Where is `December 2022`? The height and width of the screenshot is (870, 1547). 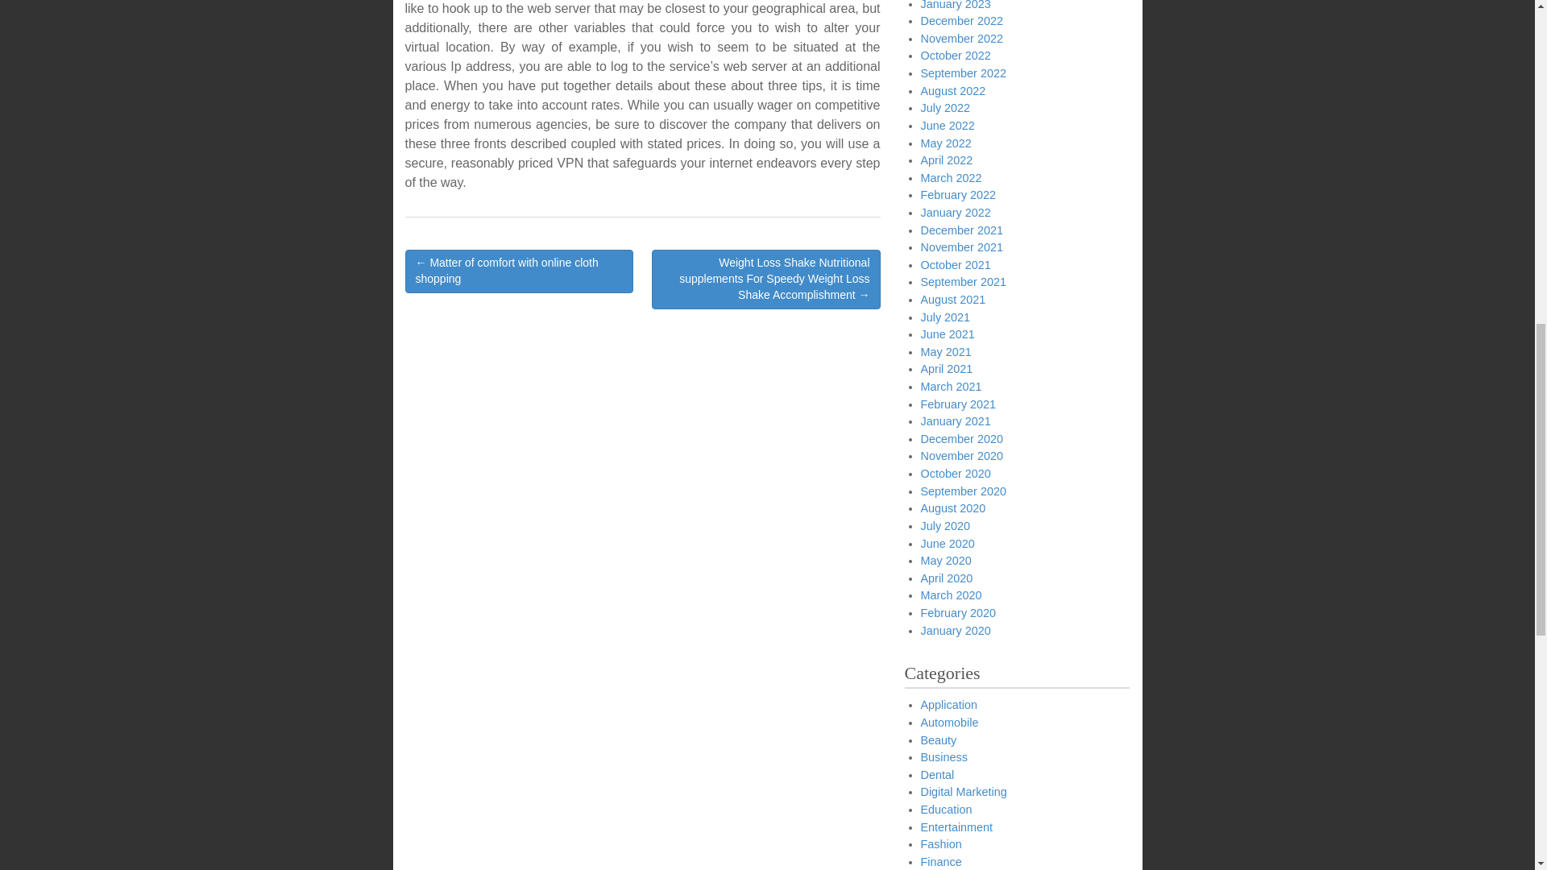 December 2022 is located at coordinates (961, 21).